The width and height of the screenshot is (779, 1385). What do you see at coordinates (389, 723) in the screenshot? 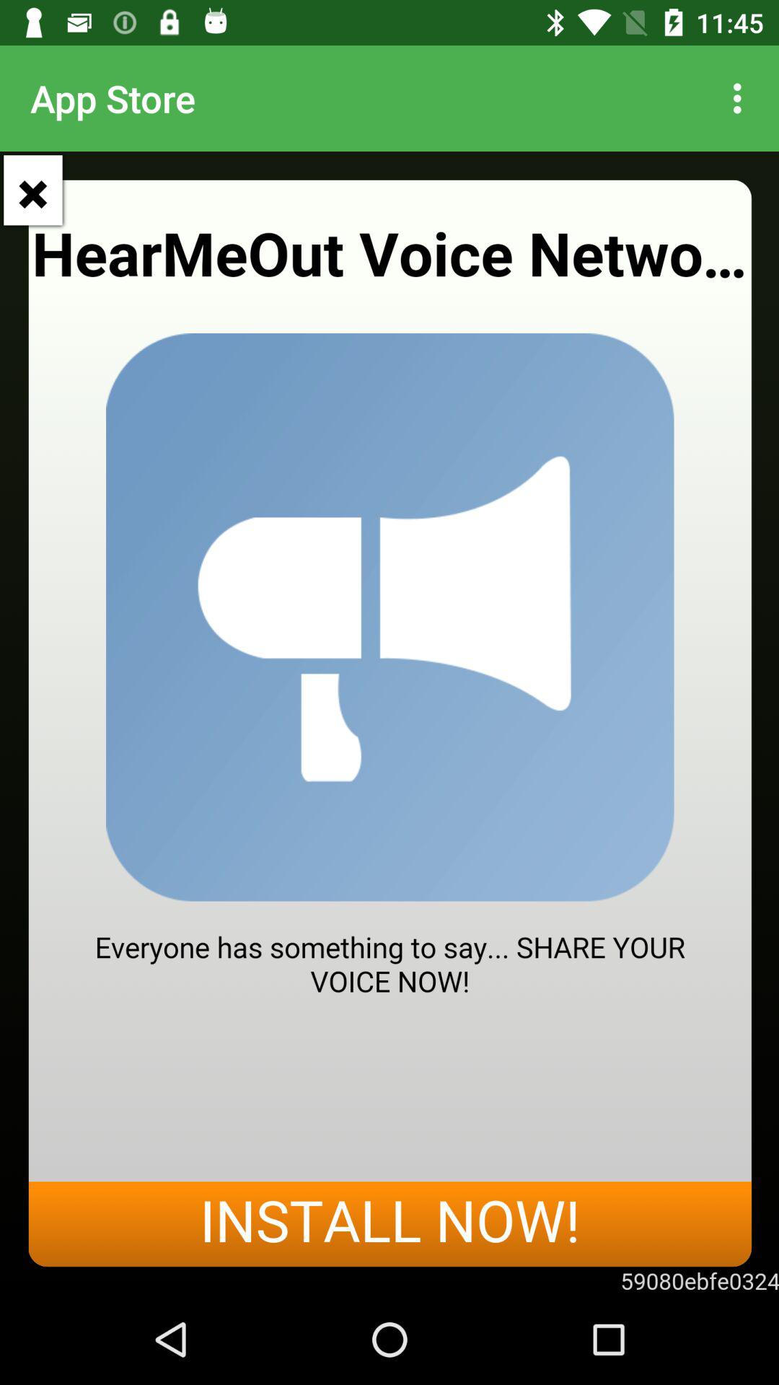
I see `install application` at bounding box center [389, 723].